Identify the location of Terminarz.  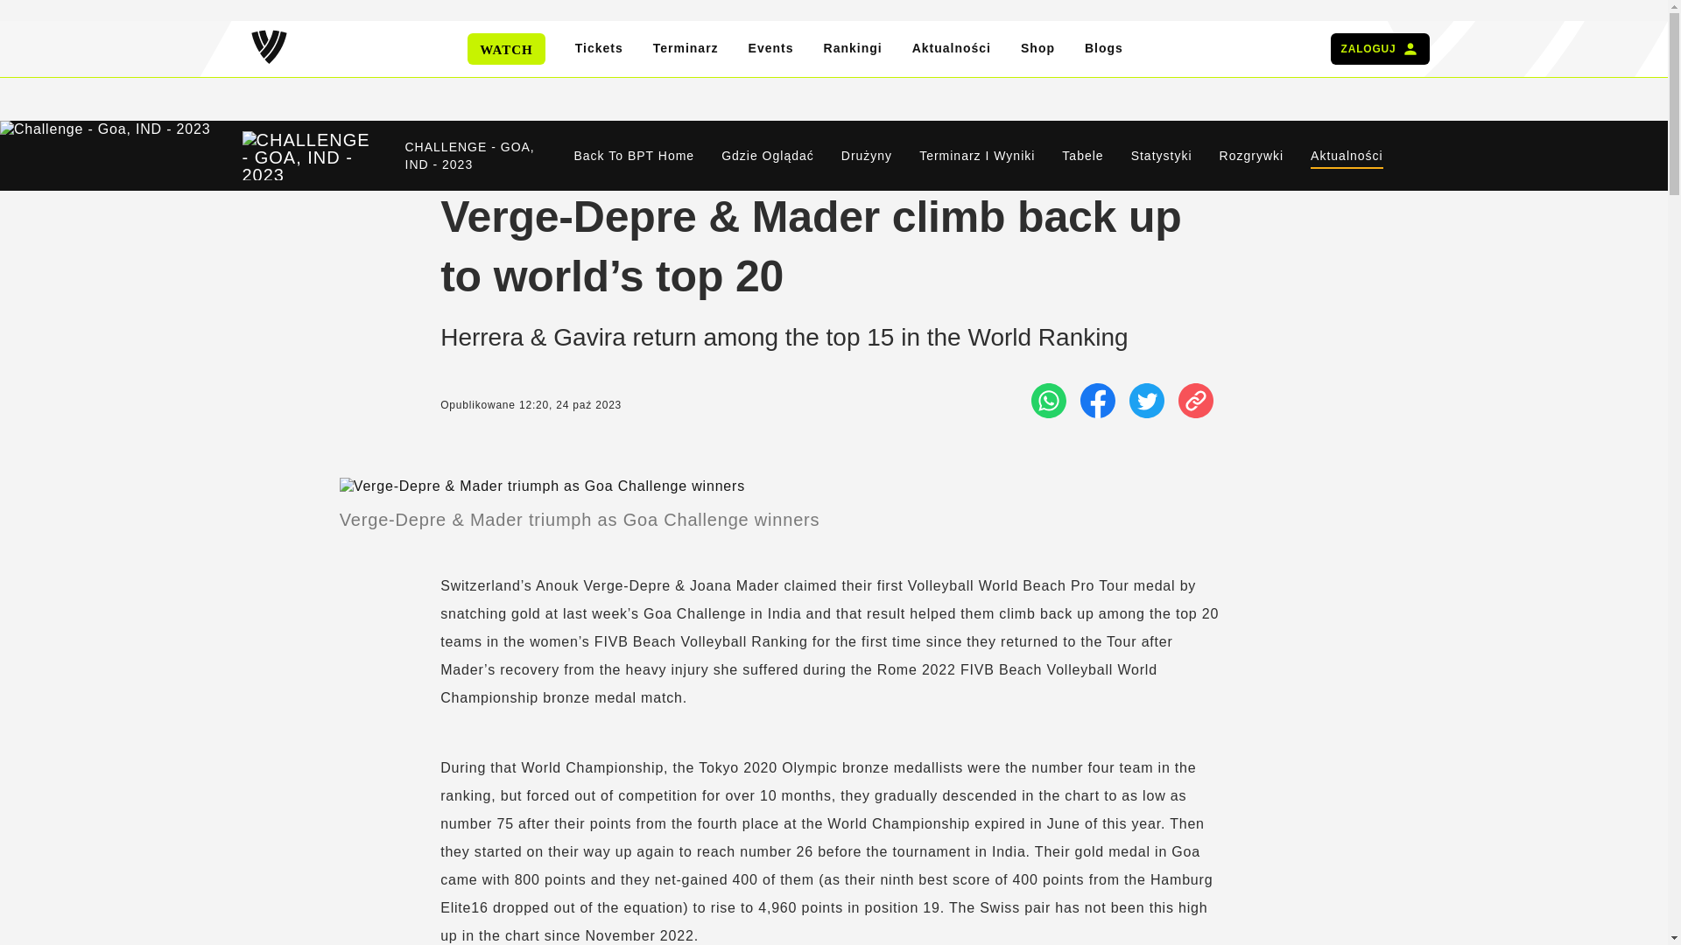
(686, 49).